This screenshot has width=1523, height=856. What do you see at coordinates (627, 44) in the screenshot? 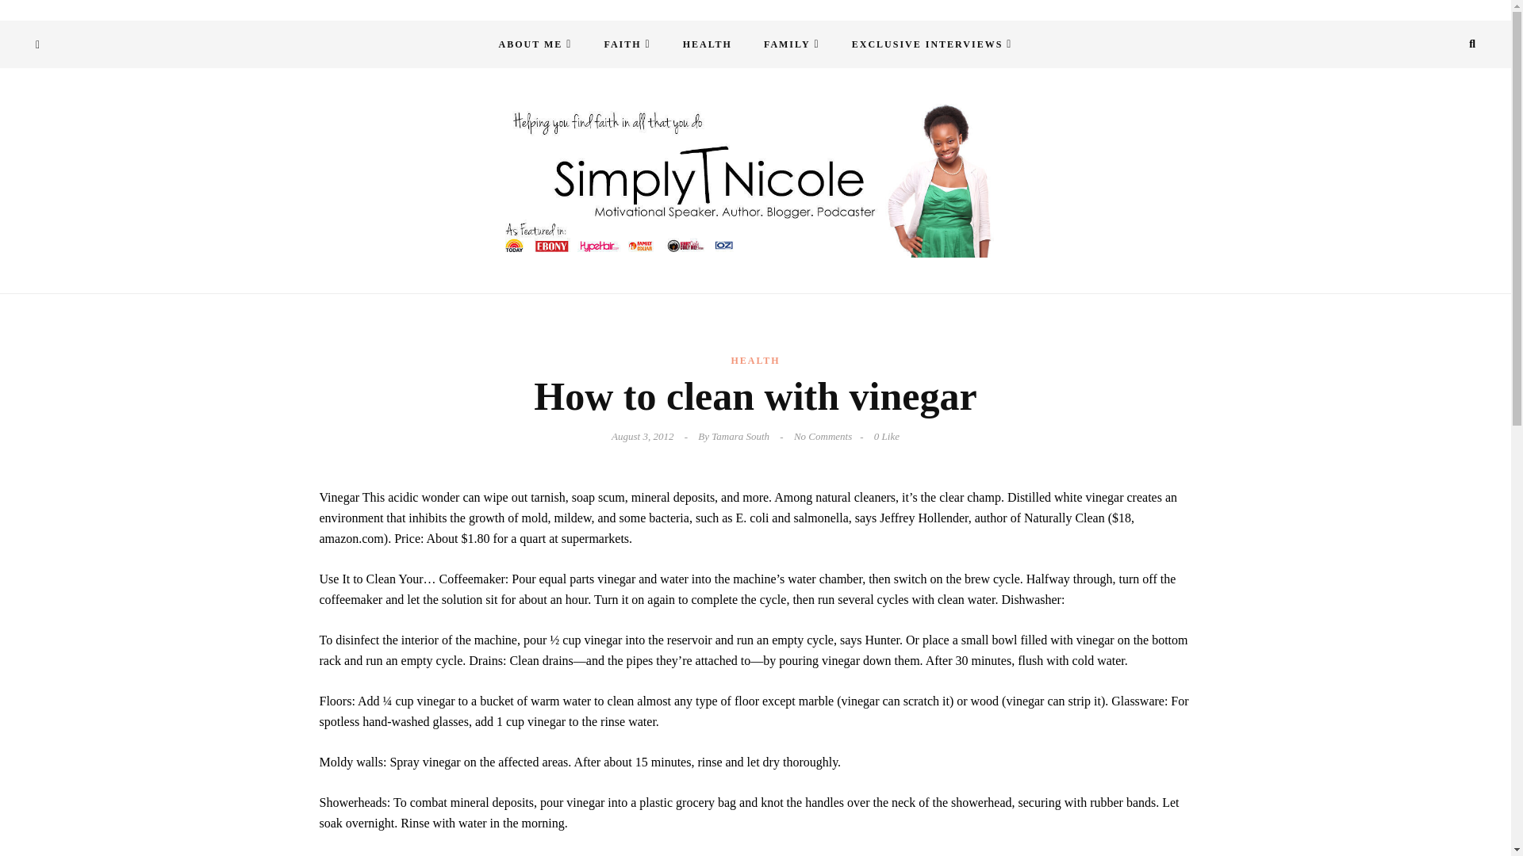
I see `FAITH` at bounding box center [627, 44].